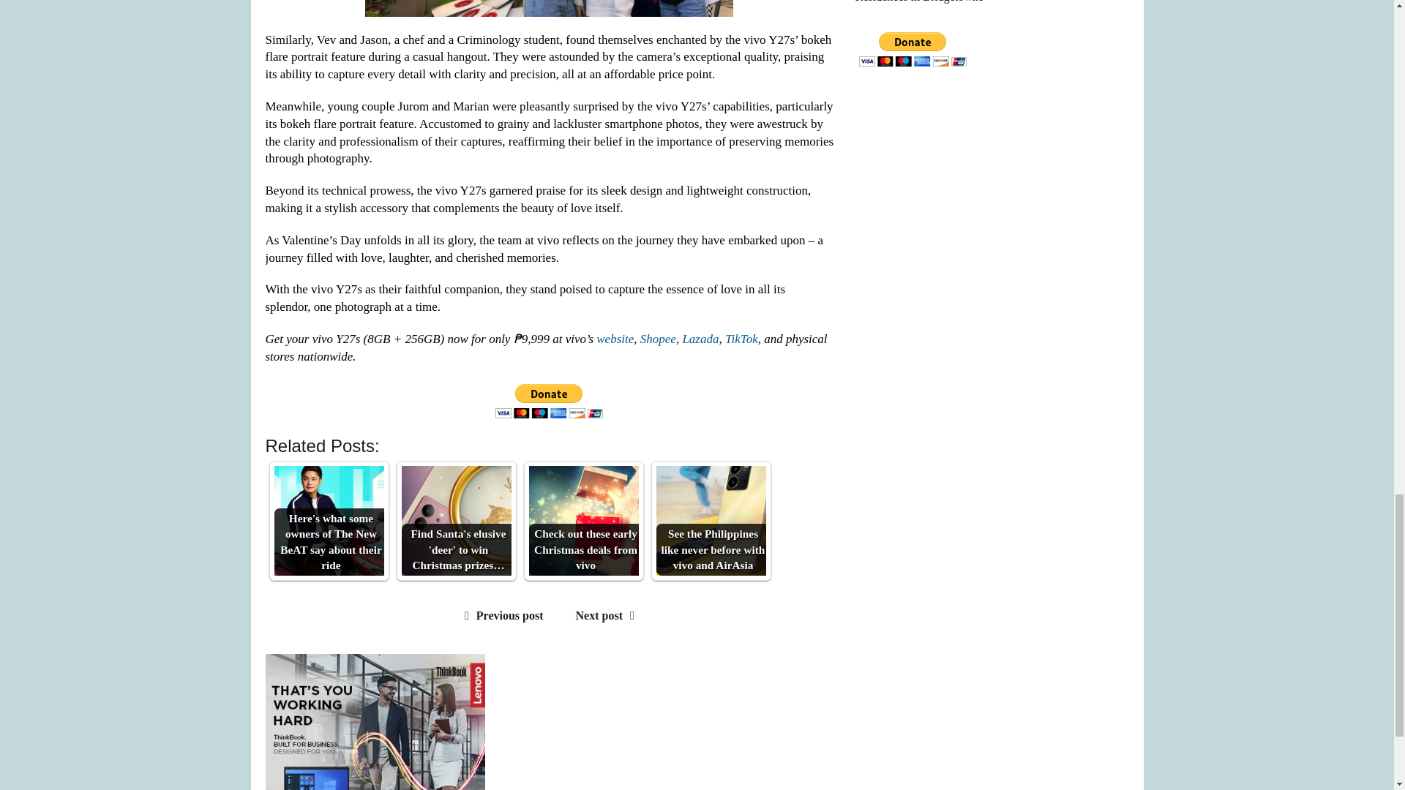 Image resolution: width=1405 pixels, height=790 pixels. I want to click on Here's what some owners of The New BeAT say about their ride, so click(329, 521).